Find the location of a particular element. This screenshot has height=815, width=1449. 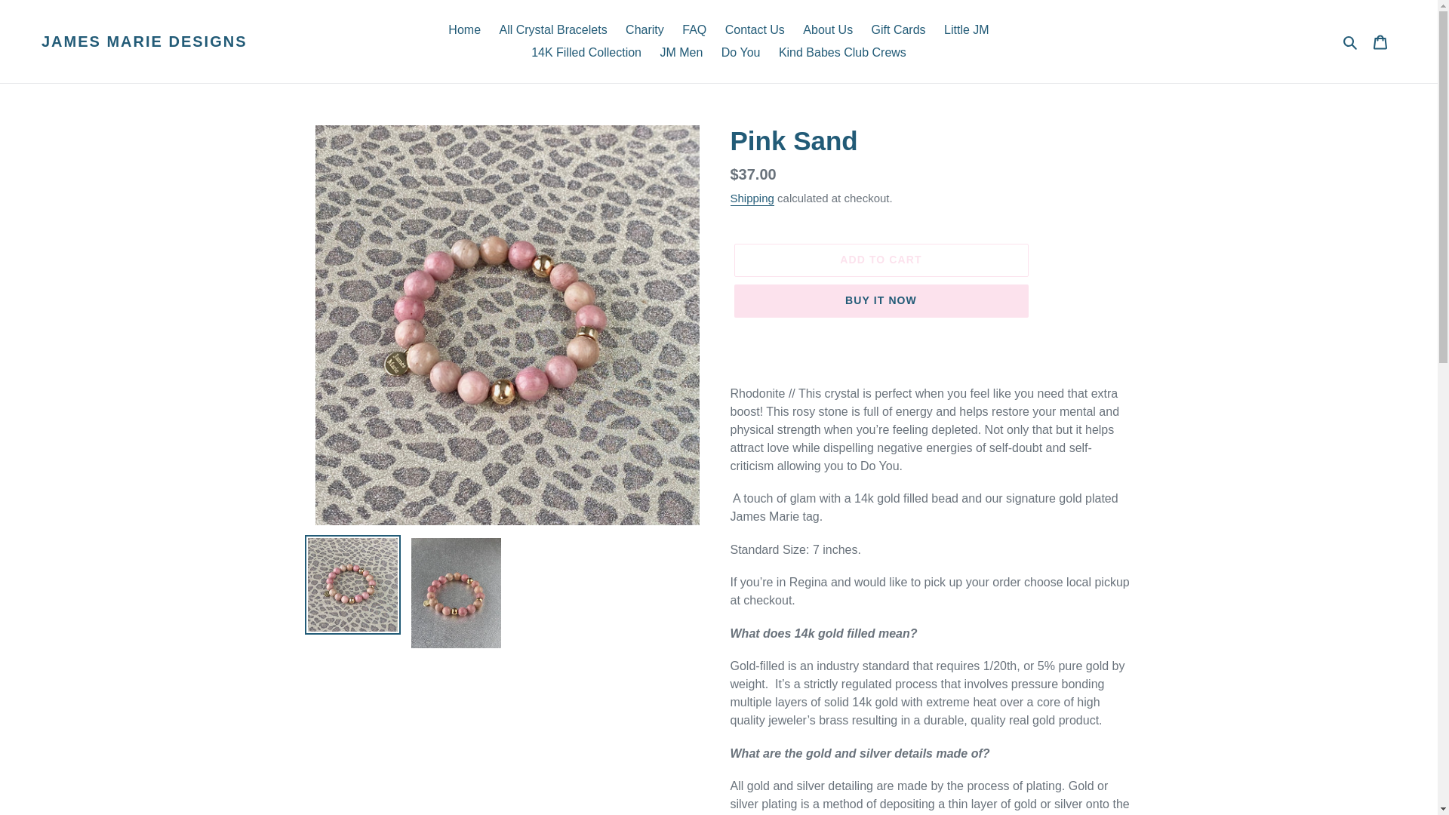

Little JM is located at coordinates (966, 30).